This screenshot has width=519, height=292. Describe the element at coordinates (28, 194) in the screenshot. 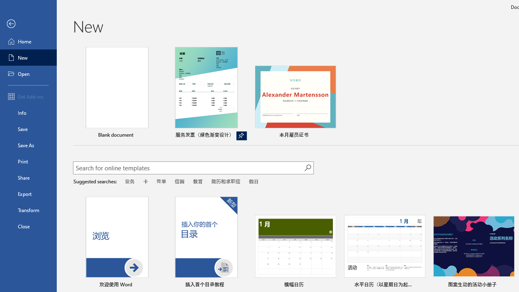

I see `Export` at that location.